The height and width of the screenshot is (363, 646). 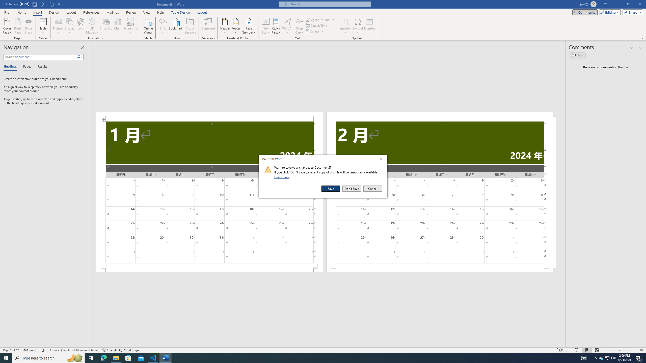 I want to click on Link, so click(x=163, y=26).